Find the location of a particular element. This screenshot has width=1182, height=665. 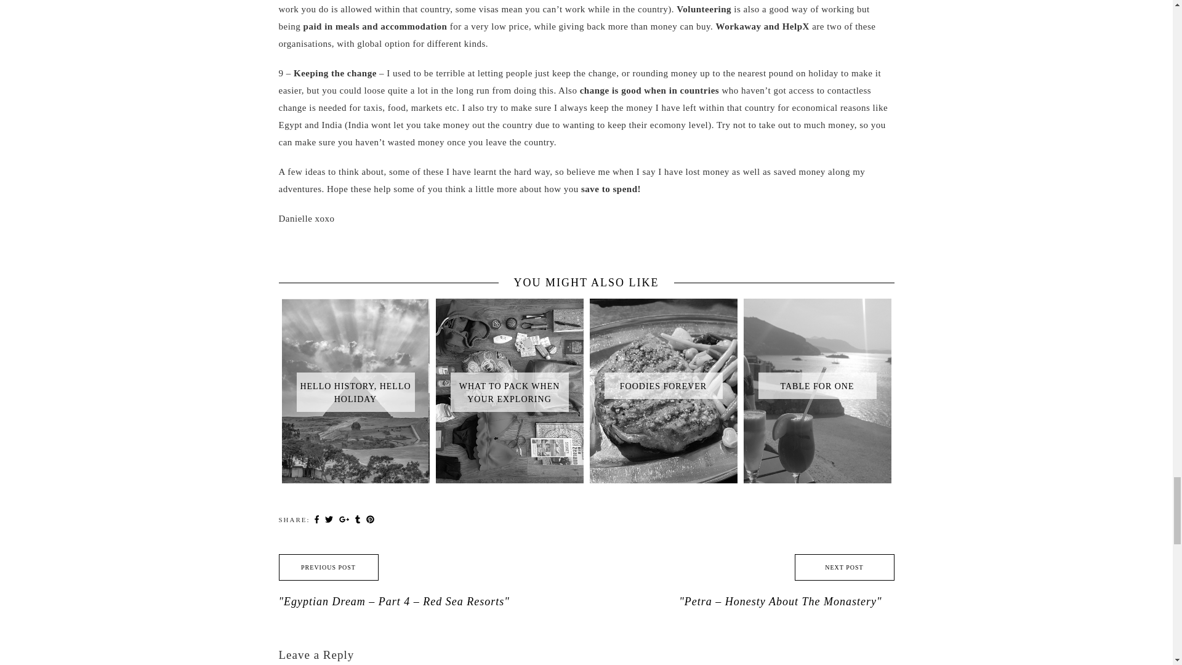

WHAT TO PACK WHEN YOUR EXPLORING is located at coordinates (510, 318).